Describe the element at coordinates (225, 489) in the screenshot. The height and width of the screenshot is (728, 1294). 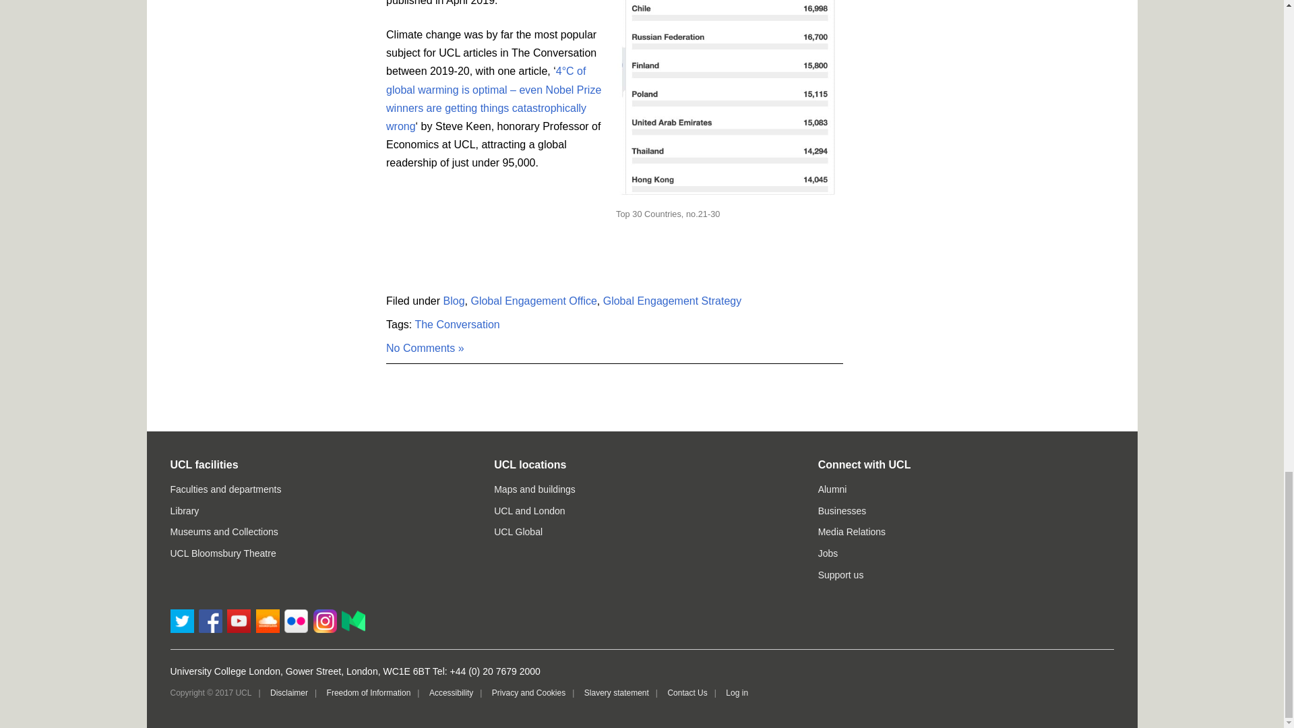
I see `Faculties and departments` at that location.